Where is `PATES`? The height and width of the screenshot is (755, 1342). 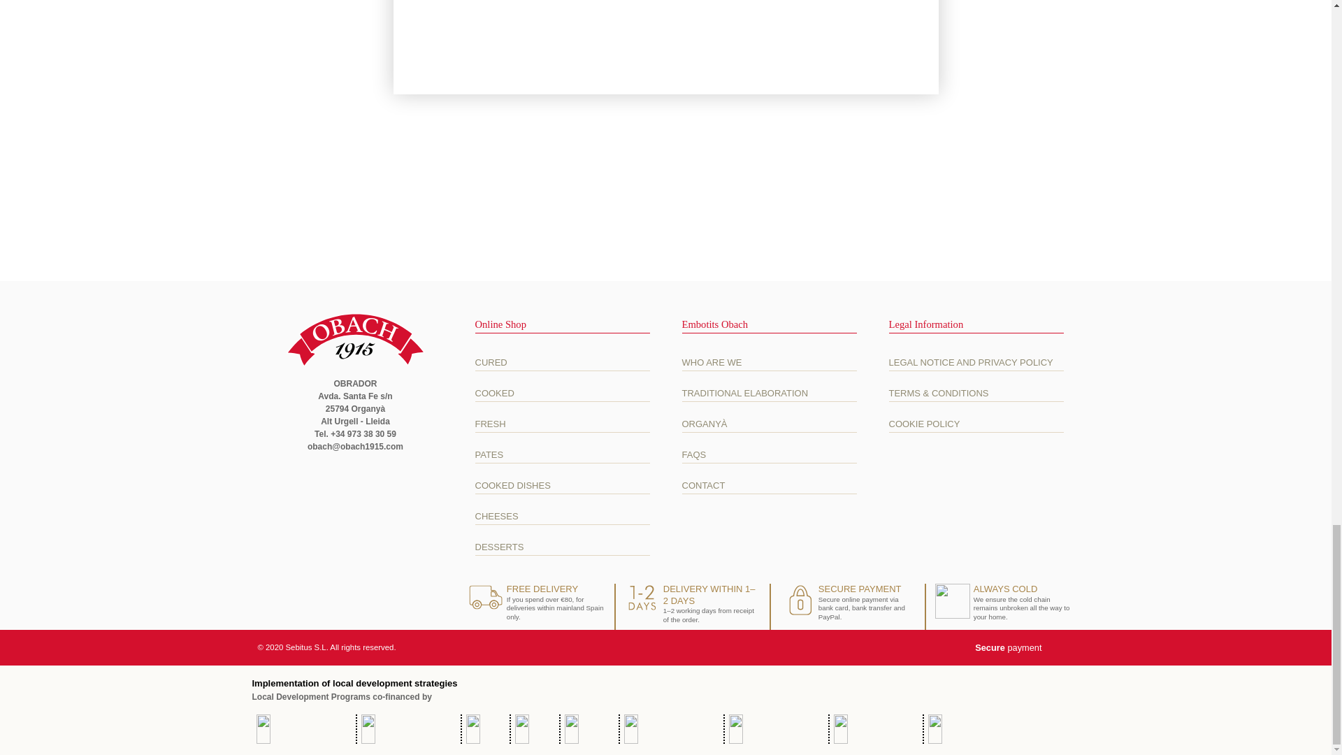 PATES is located at coordinates (562, 454).